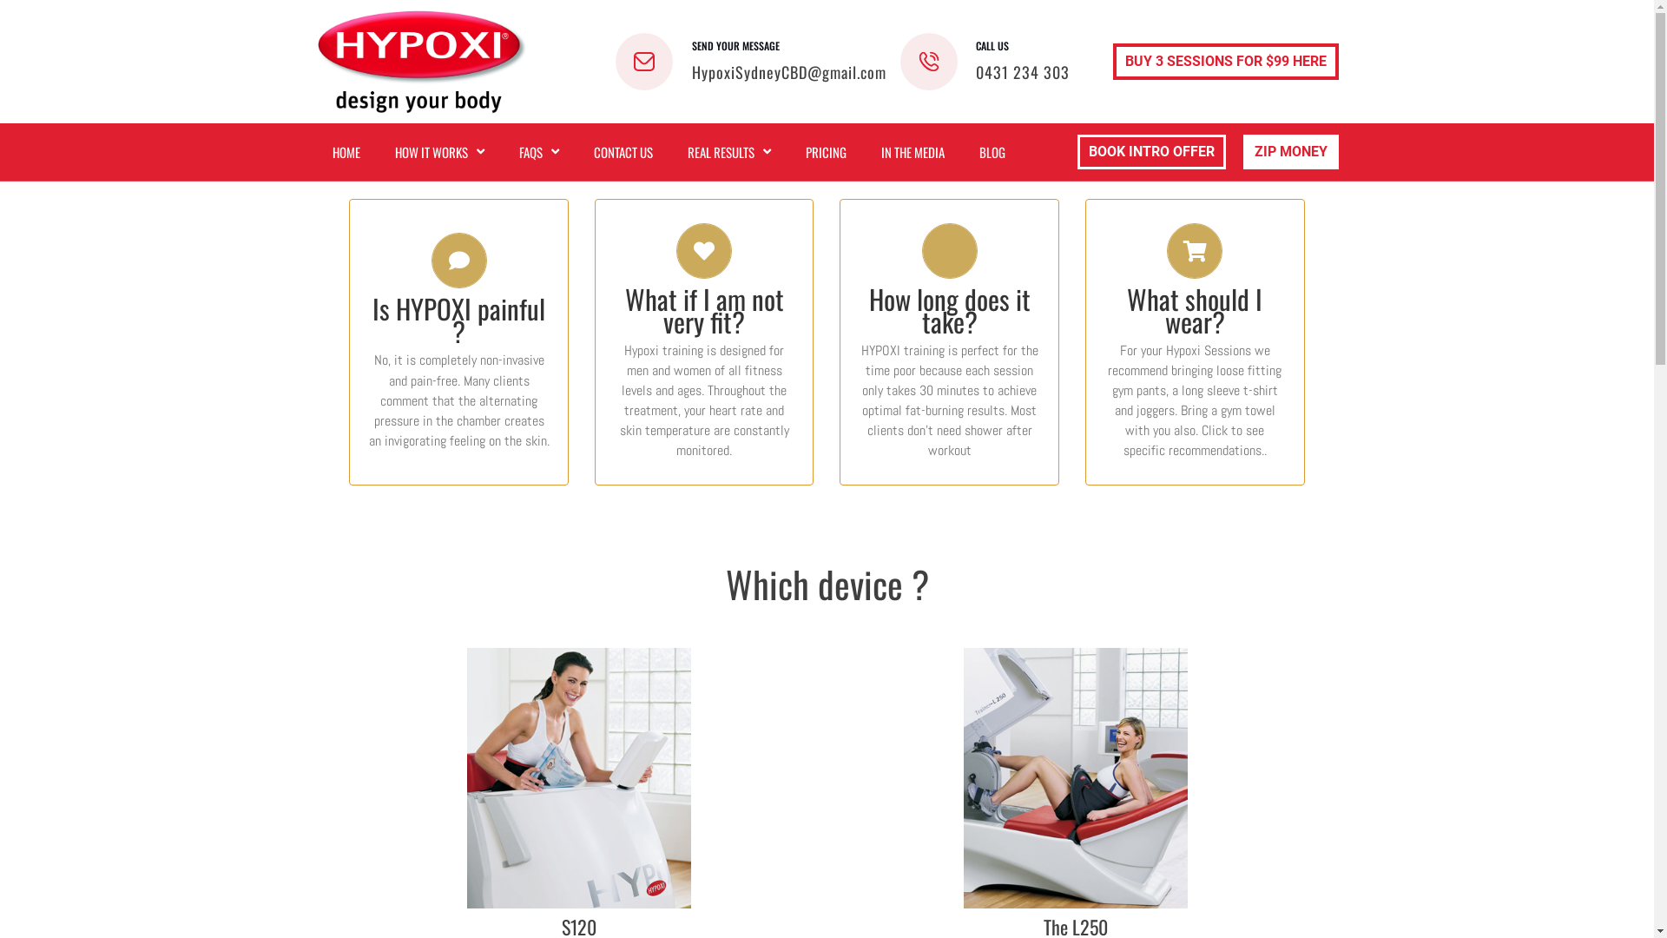 Image resolution: width=1667 pixels, height=938 pixels. Describe the element at coordinates (751, 62) in the screenshot. I see `SEND YOUR MESSAGE
HypoxiSydneyCBD@gmail.com` at that location.